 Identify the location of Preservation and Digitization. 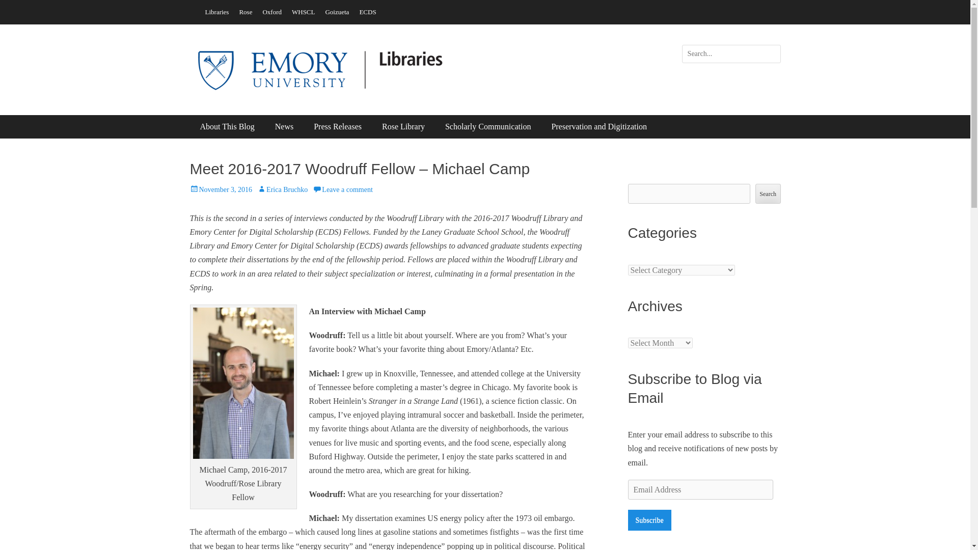
(599, 126).